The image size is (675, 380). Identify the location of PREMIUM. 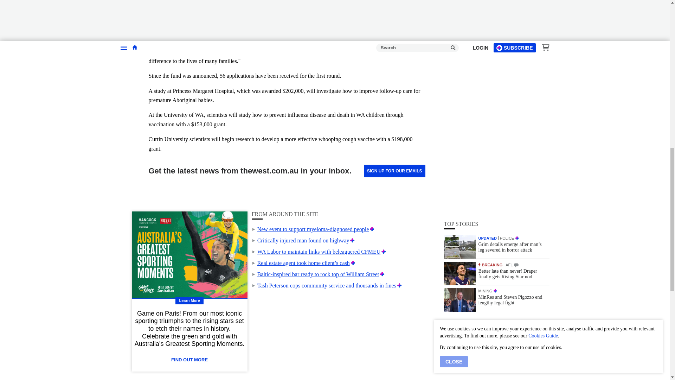
(495, 104).